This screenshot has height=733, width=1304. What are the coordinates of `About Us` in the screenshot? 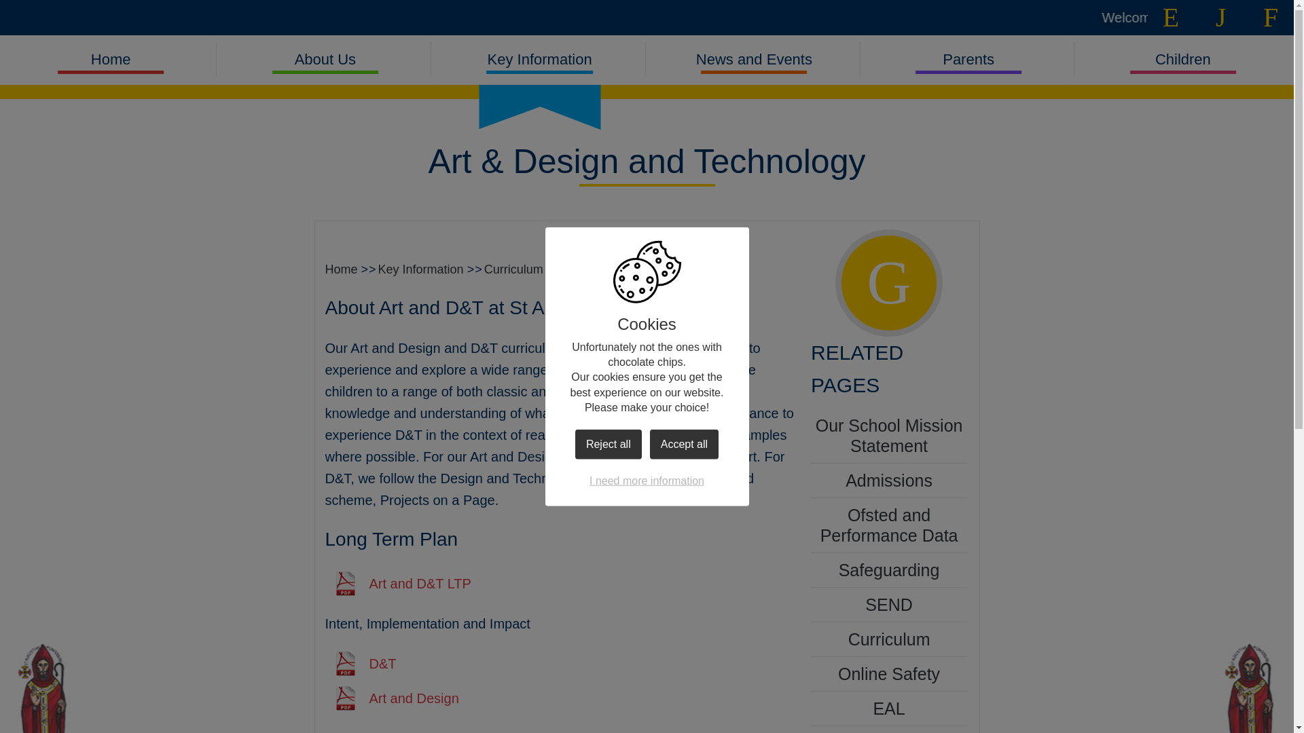 It's located at (325, 60).